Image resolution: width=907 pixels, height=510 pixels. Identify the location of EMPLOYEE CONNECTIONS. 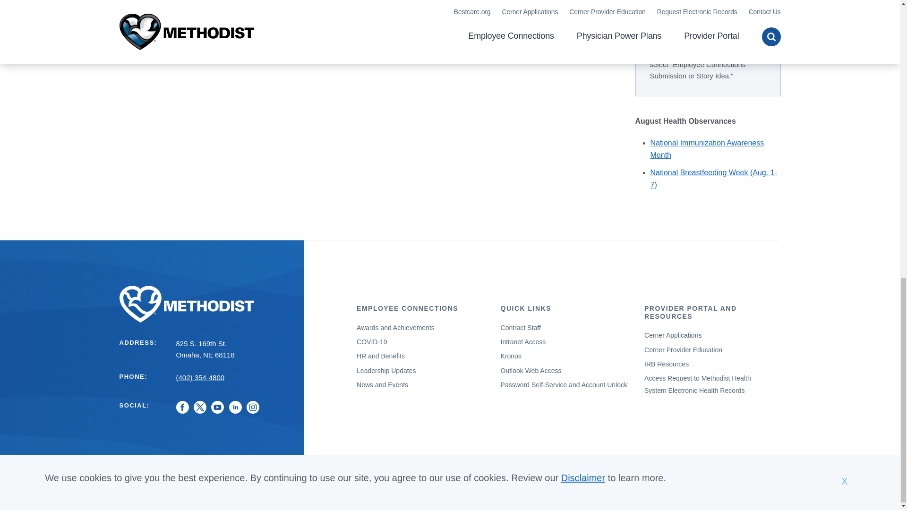
(407, 308).